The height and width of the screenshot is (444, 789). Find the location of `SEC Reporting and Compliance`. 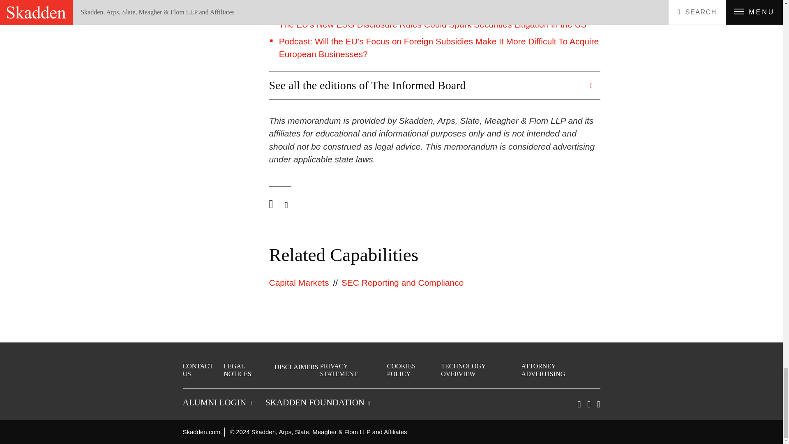

SEC Reporting and Compliance is located at coordinates (403, 282).